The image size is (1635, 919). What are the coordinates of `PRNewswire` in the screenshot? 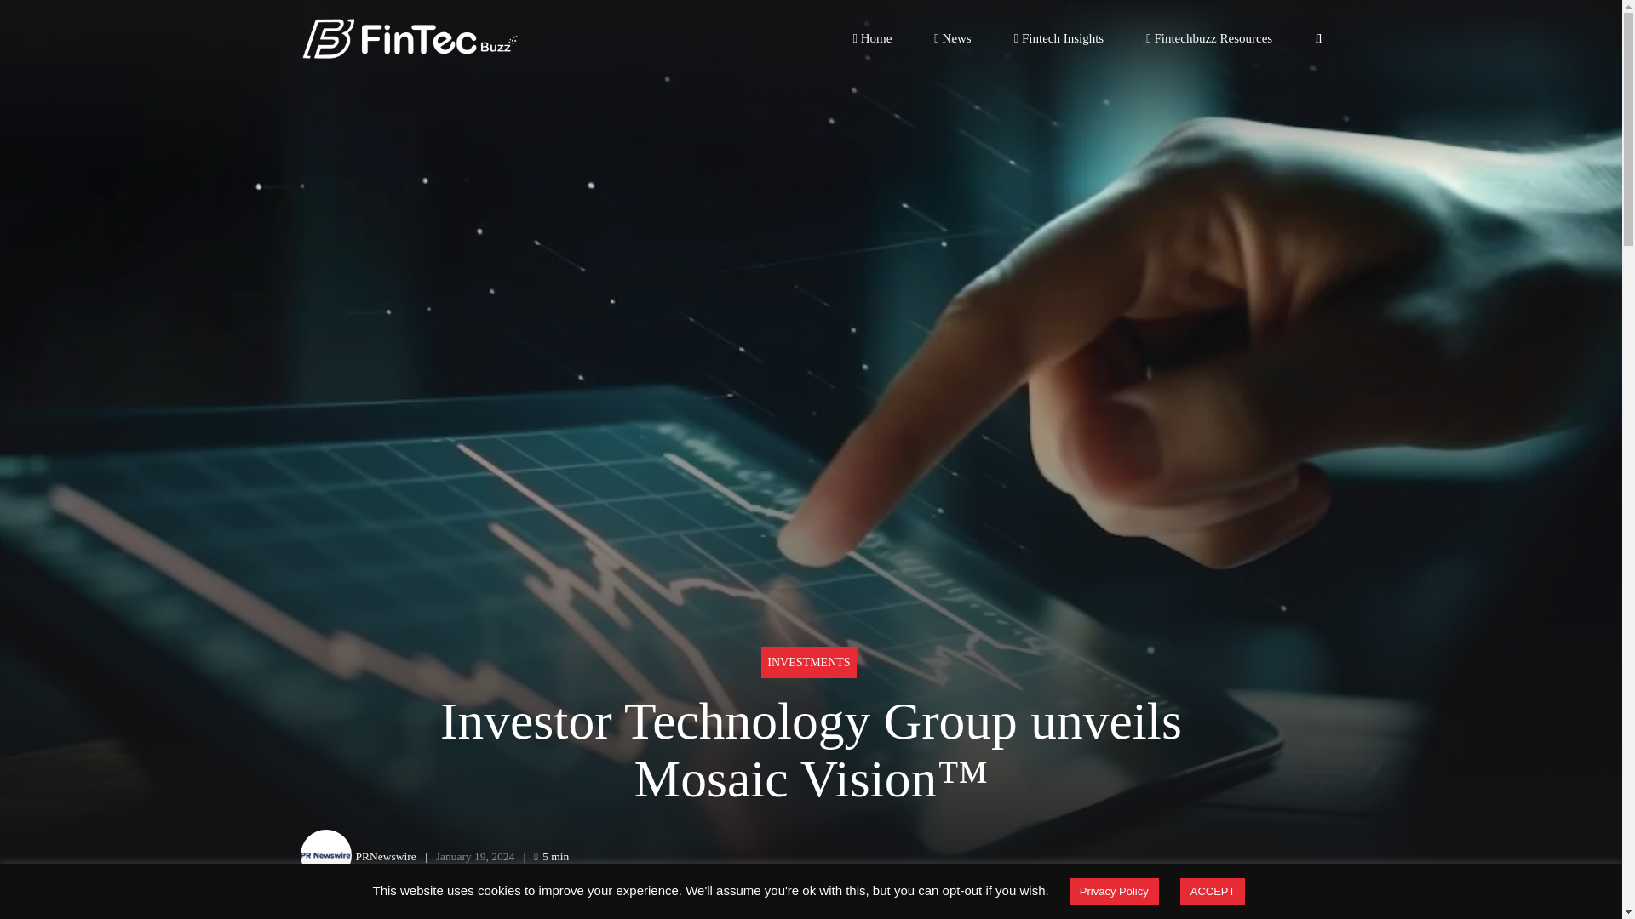 It's located at (387, 856).